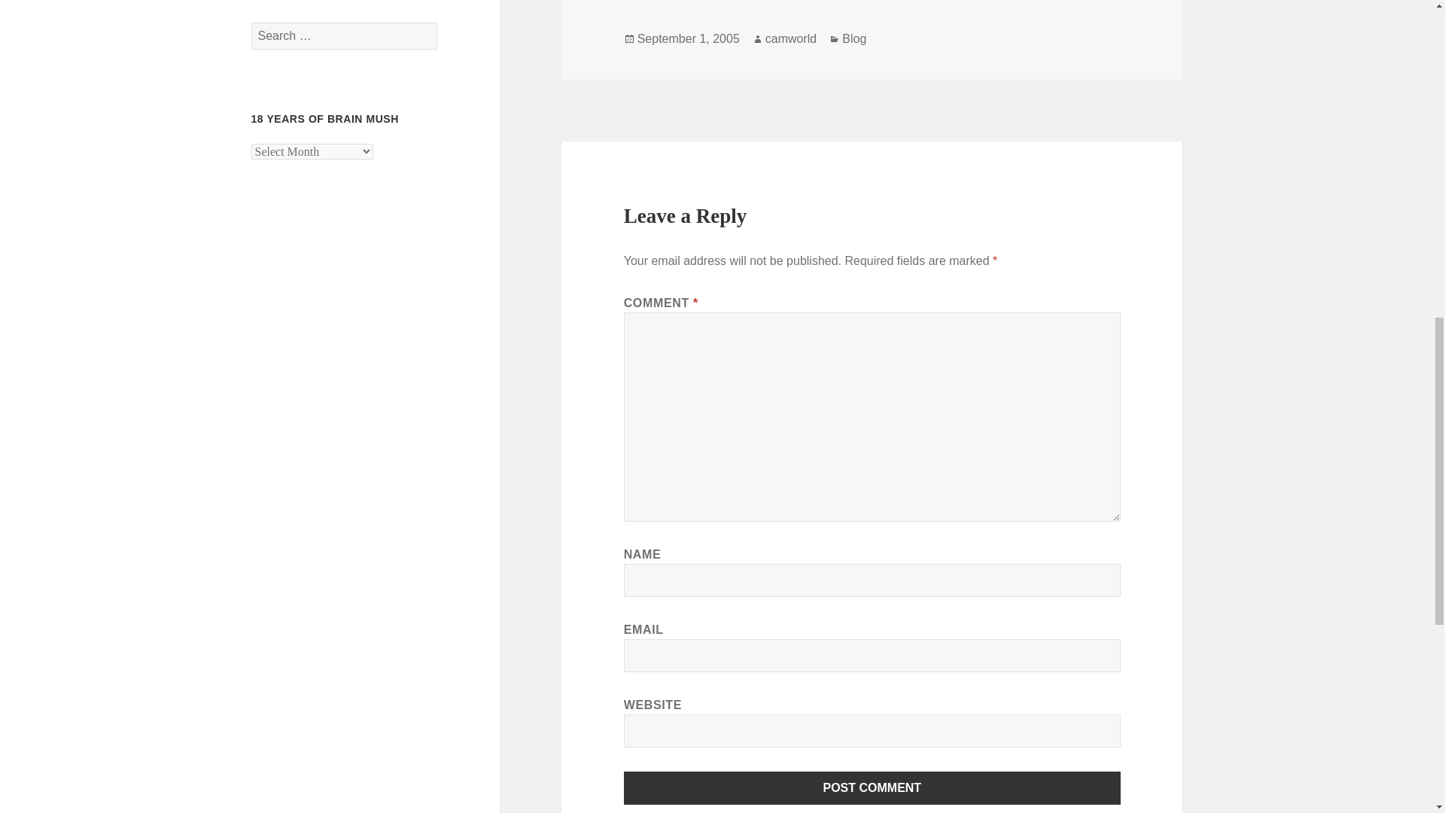 The image size is (1445, 813). Describe the element at coordinates (790, 39) in the screenshot. I see `camworld` at that location.